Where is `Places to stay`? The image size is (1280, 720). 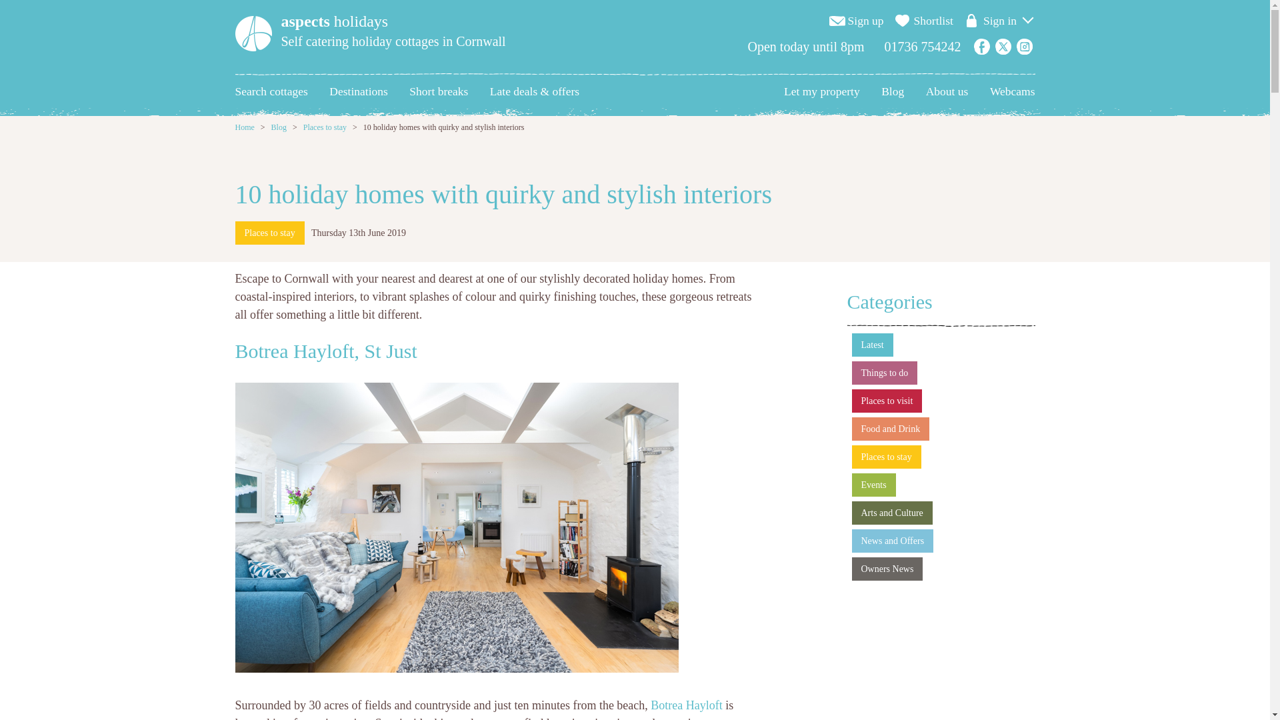
Places to stay is located at coordinates (269, 233).